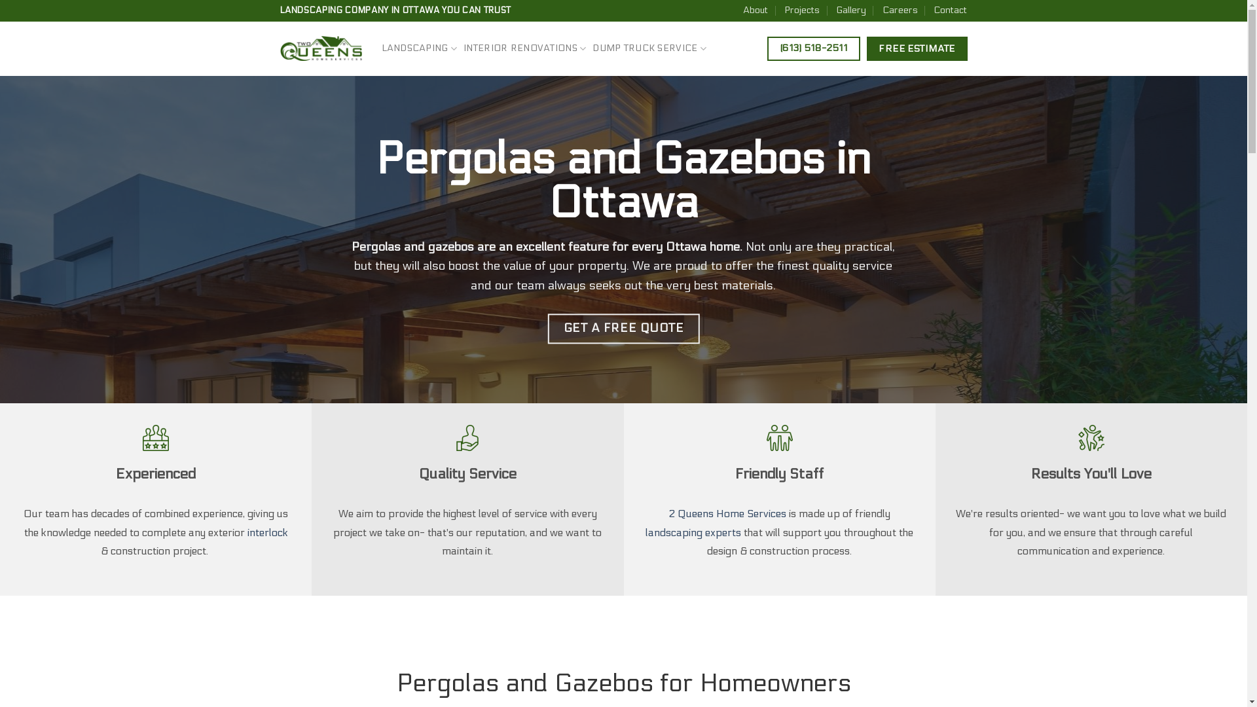  I want to click on landscaping experts, so click(693, 533).